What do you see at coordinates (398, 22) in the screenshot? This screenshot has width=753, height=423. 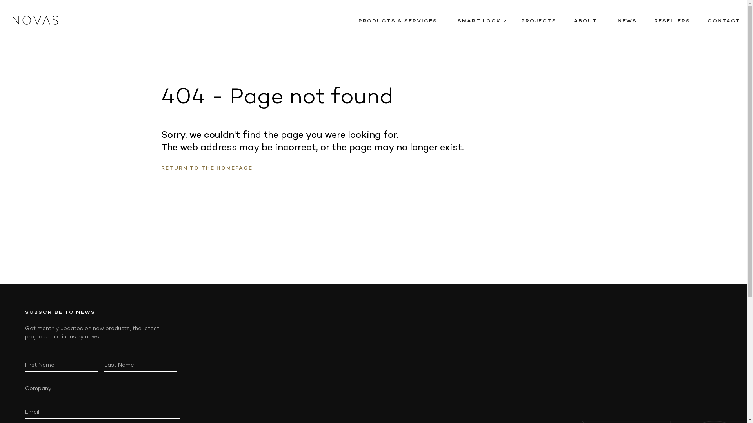 I see `PRODUCTS & SERVICES` at bounding box center [398, 22].